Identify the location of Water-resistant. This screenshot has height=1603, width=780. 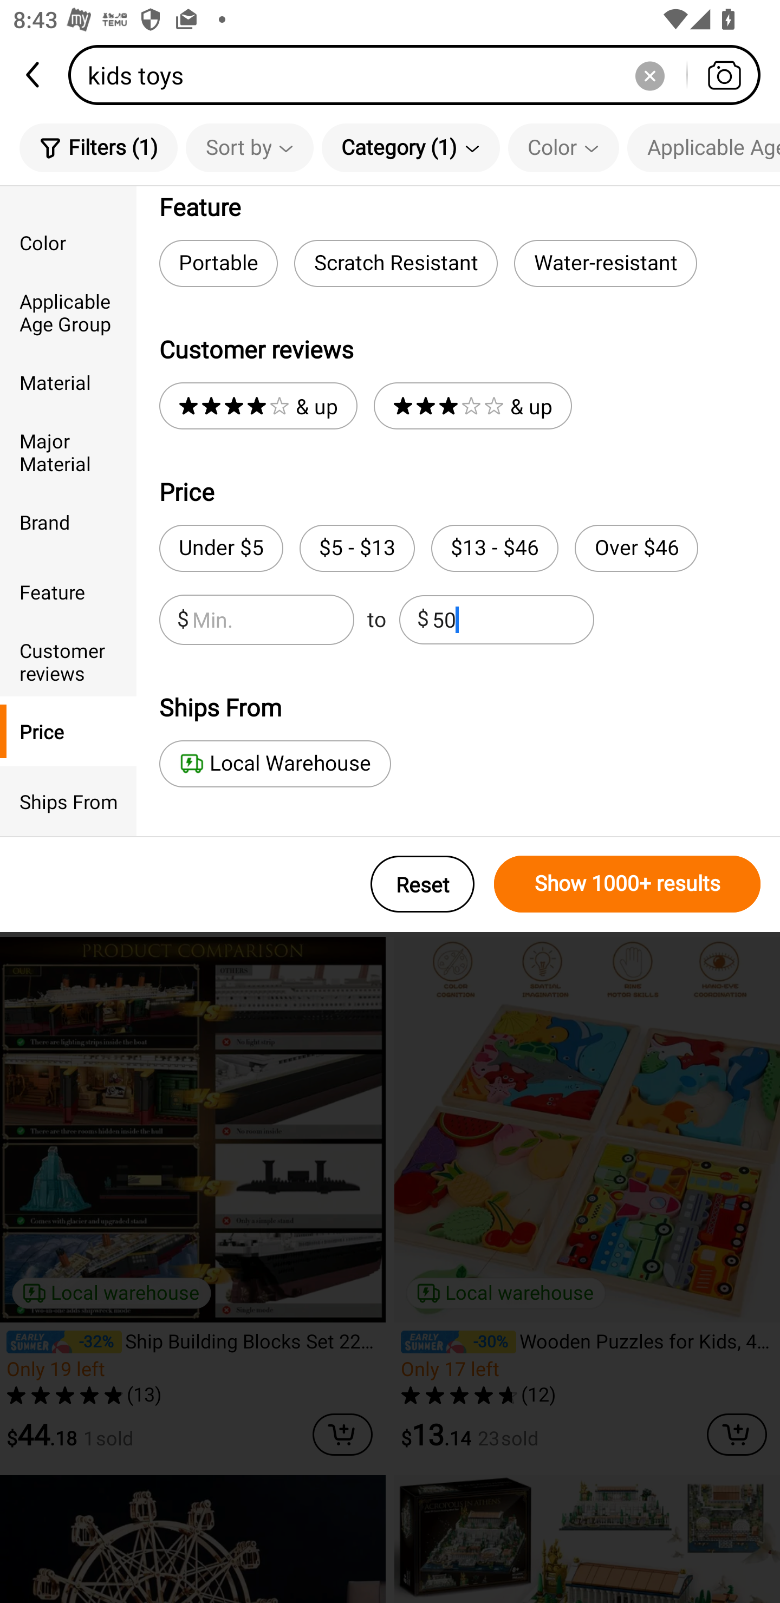
(606, 263).